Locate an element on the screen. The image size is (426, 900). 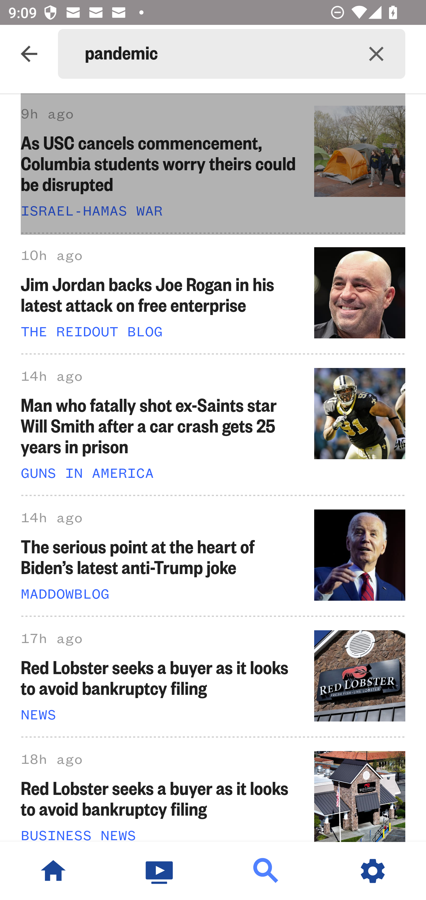
Settings is located at coordinates (373, 871).